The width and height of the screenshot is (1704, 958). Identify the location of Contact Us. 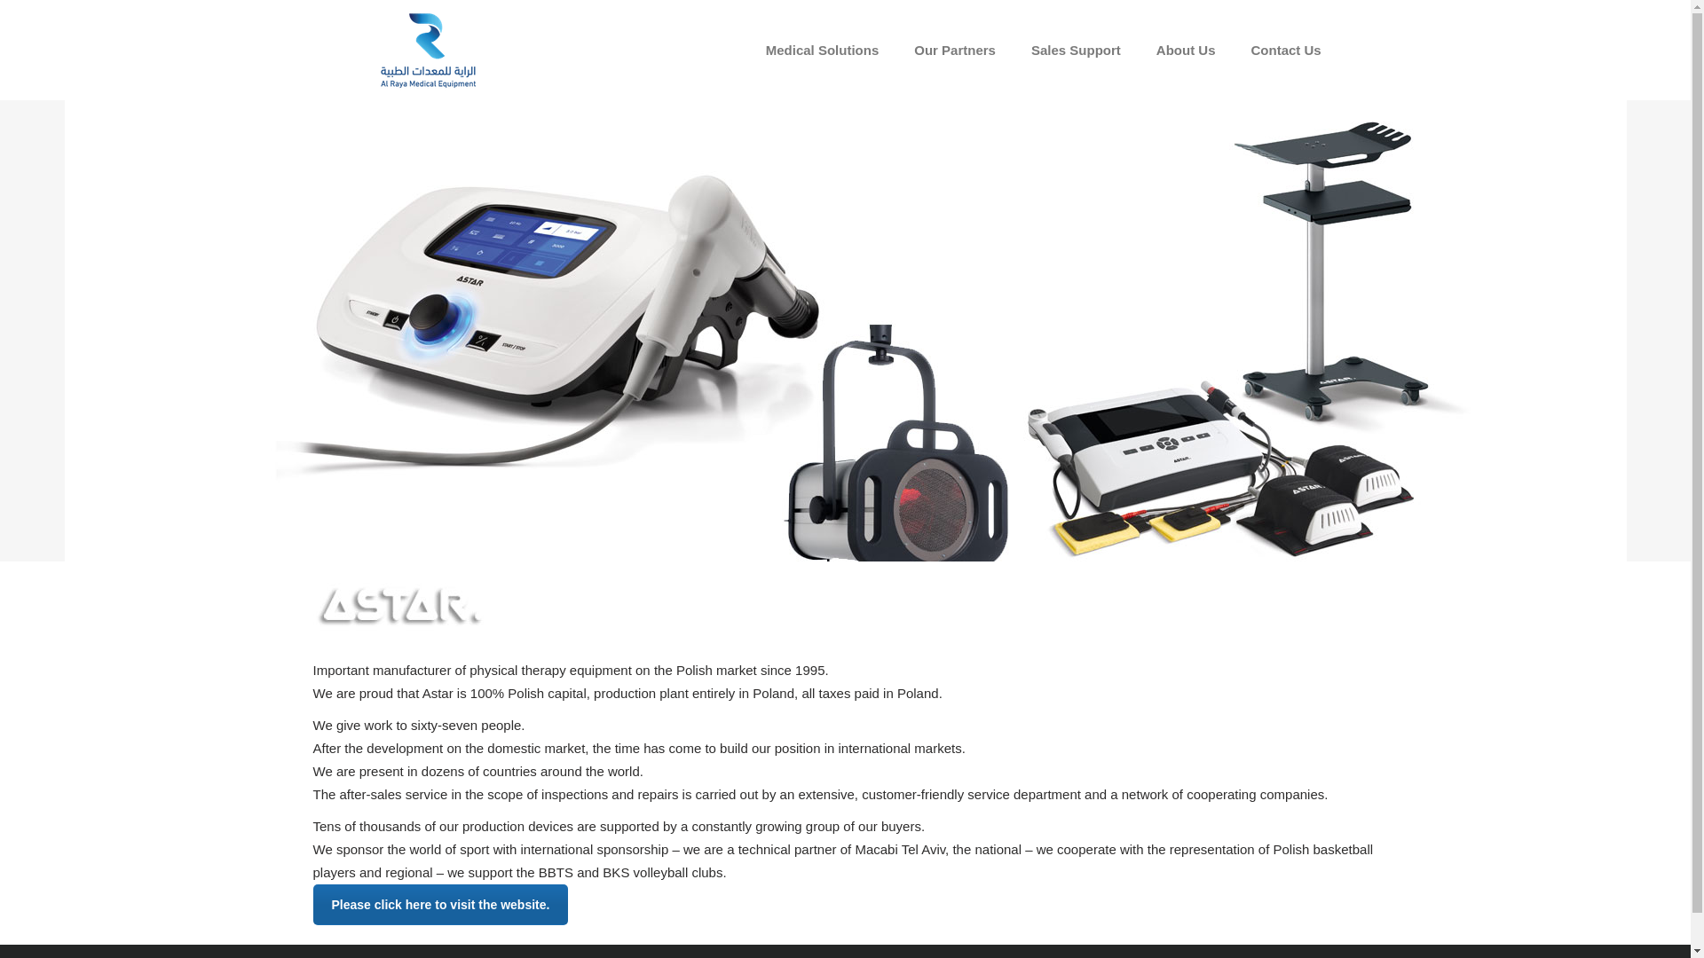
(1285, 50).